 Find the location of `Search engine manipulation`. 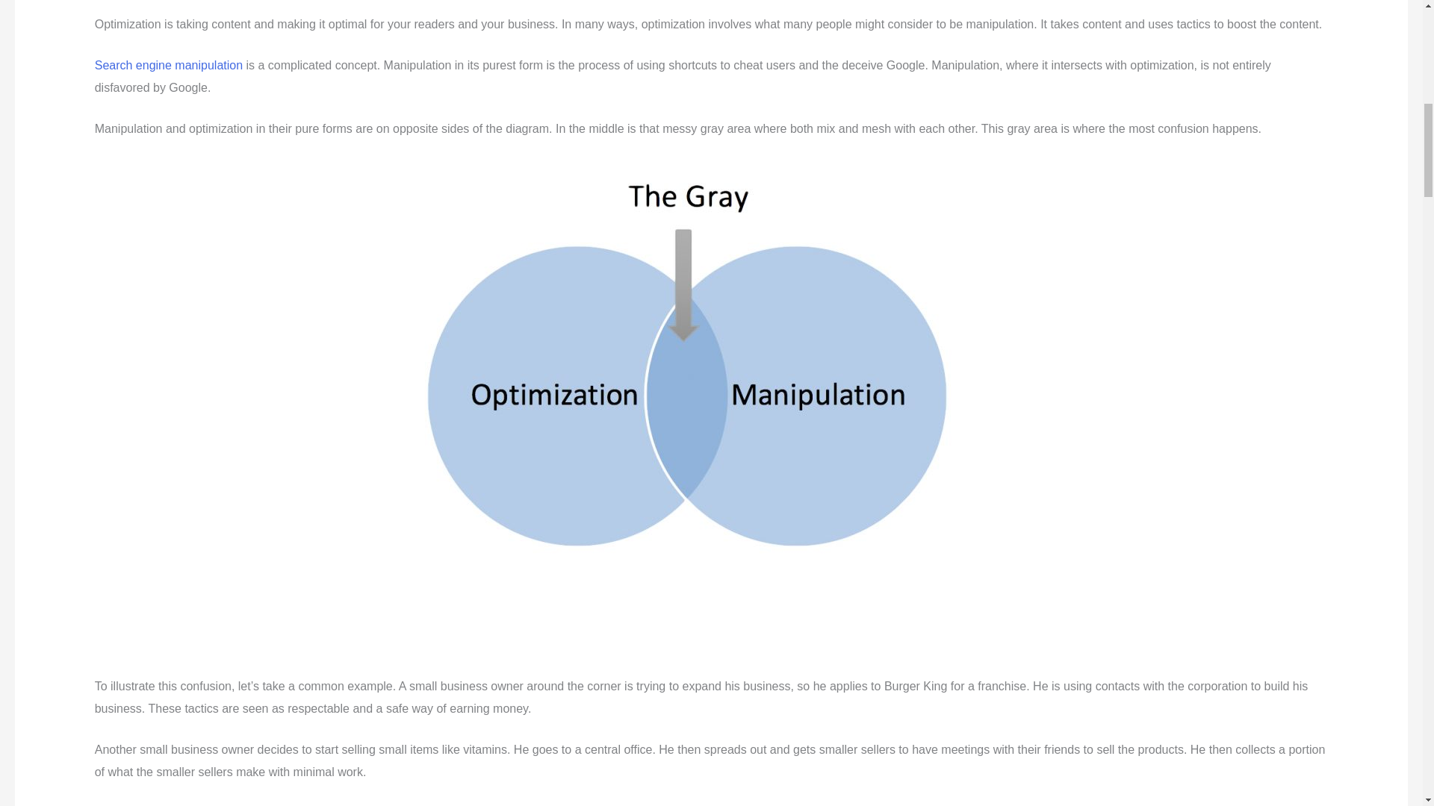

Search engine manipulation is located at coordinates (168, 65).